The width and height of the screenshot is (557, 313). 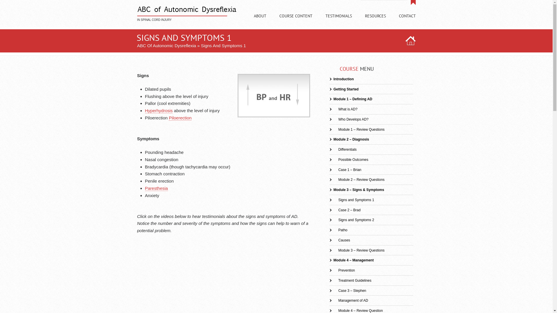 I want to click on      Prevention, so click(x=342, y=270).